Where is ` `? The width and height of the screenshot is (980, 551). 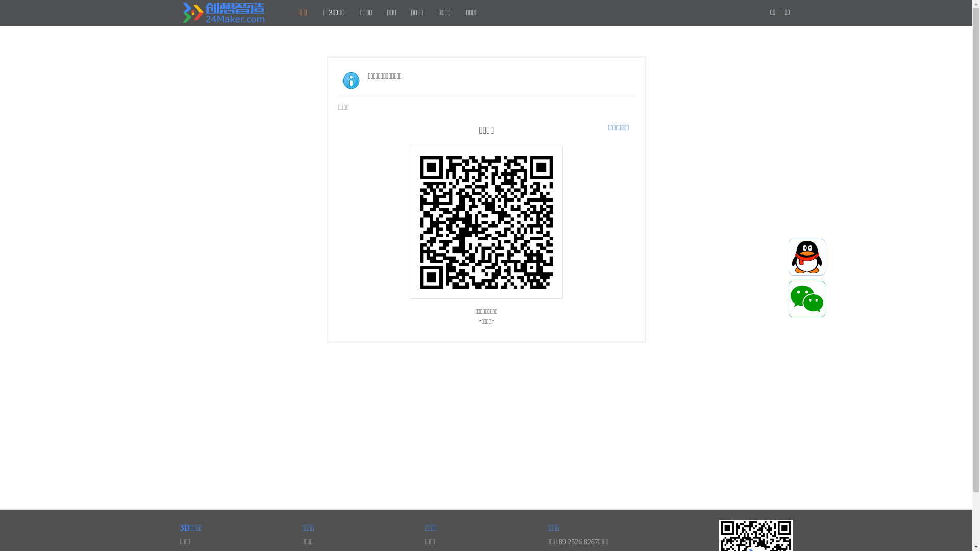
  is located at coordinates (807, 257).